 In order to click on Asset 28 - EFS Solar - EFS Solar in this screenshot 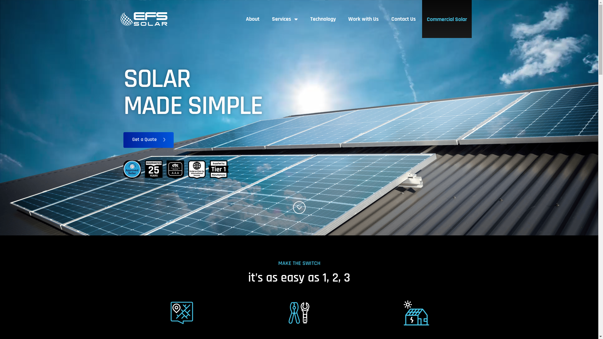, I will do `click(416, 313)`.